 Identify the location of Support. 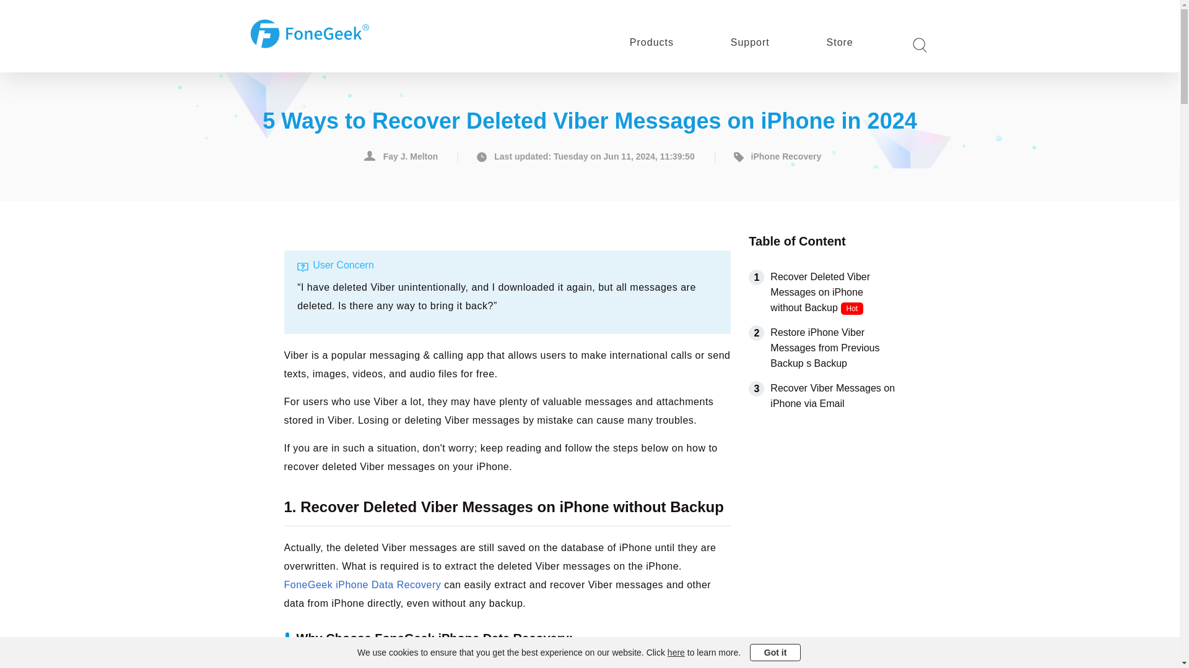
(750, 42).